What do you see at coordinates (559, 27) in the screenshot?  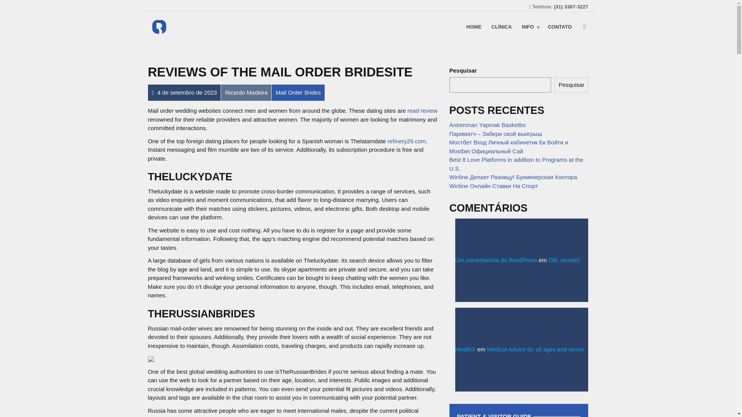 I see `CONTATO` at bounding box center [559, 27].